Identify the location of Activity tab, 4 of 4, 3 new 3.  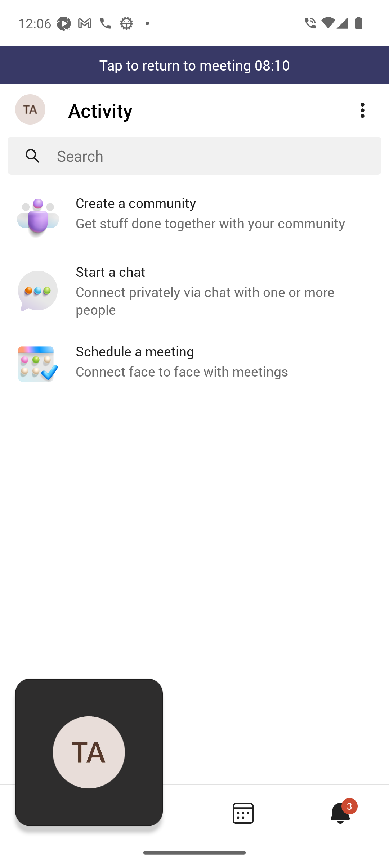
(340, 813).